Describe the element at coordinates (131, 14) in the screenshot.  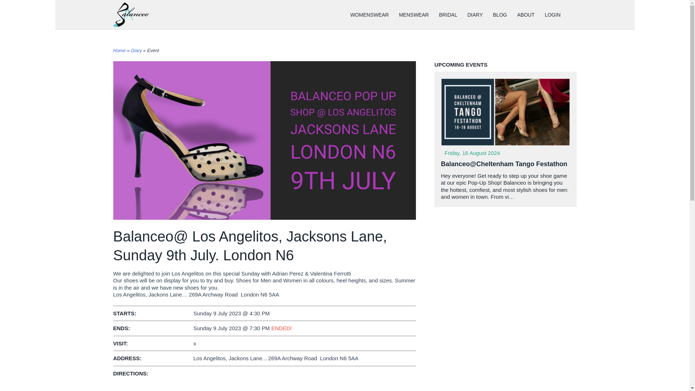
I see `page home` at that location.